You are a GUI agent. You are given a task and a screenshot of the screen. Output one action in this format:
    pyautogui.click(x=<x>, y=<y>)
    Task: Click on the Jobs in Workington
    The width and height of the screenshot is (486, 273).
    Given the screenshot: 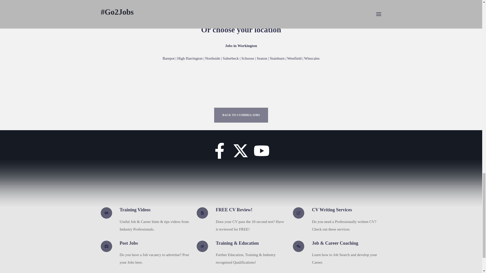 What is the action you would take?
    pyautogui.click(x=241, y=45)
    